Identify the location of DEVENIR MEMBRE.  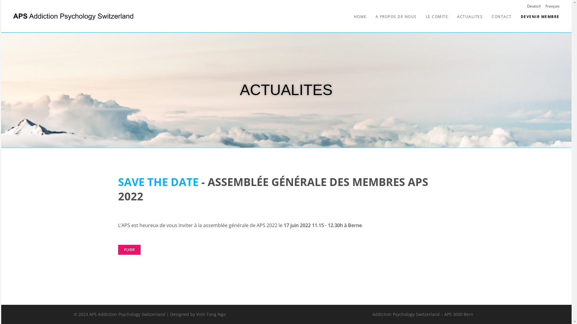
(540, 16).